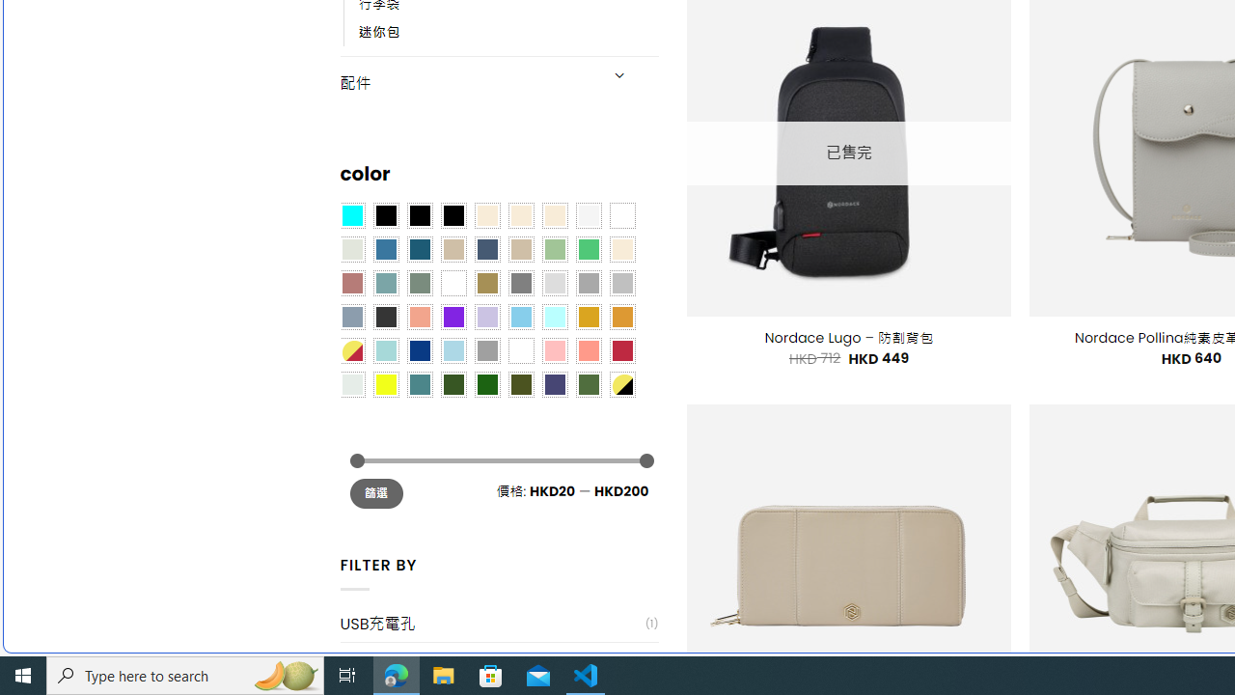 This screenshot has height=695, width=1235. I want to click on Cream, so click(554, 215).